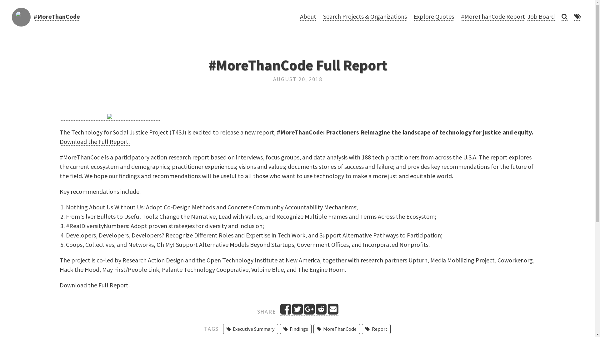  What do you see at coordinates (493, 17) in the screenshot?
I see `#MoreThanCode Report` at bounding box center [493, 17].